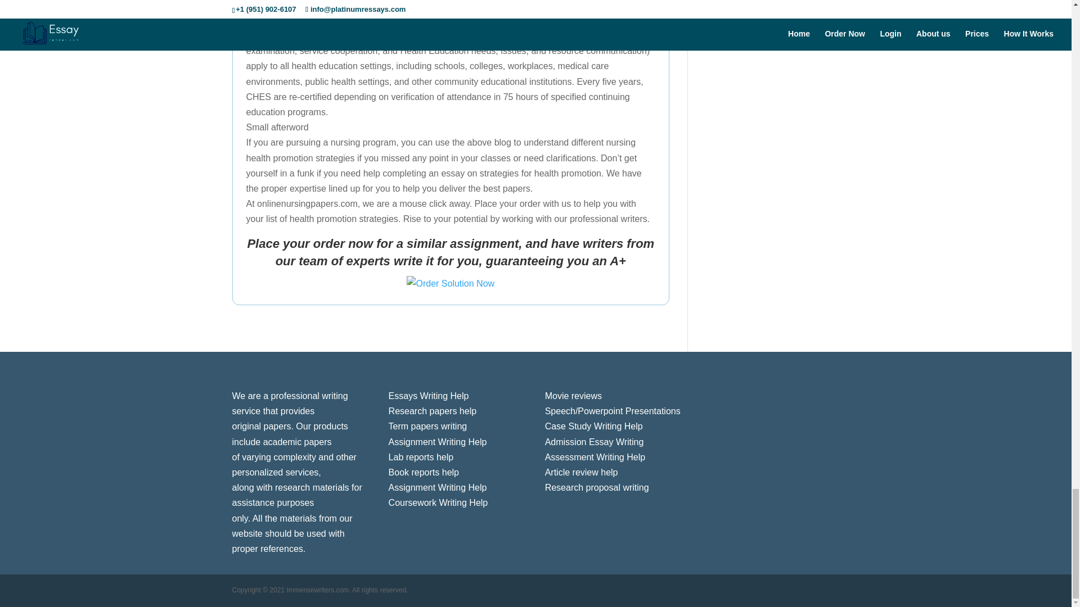 The width and height of the screenshot is (1080, 607). What do you see at coordinates (428, 426) in the screenshot?
I see `Term papers writing` at bounding box center [428, 426].